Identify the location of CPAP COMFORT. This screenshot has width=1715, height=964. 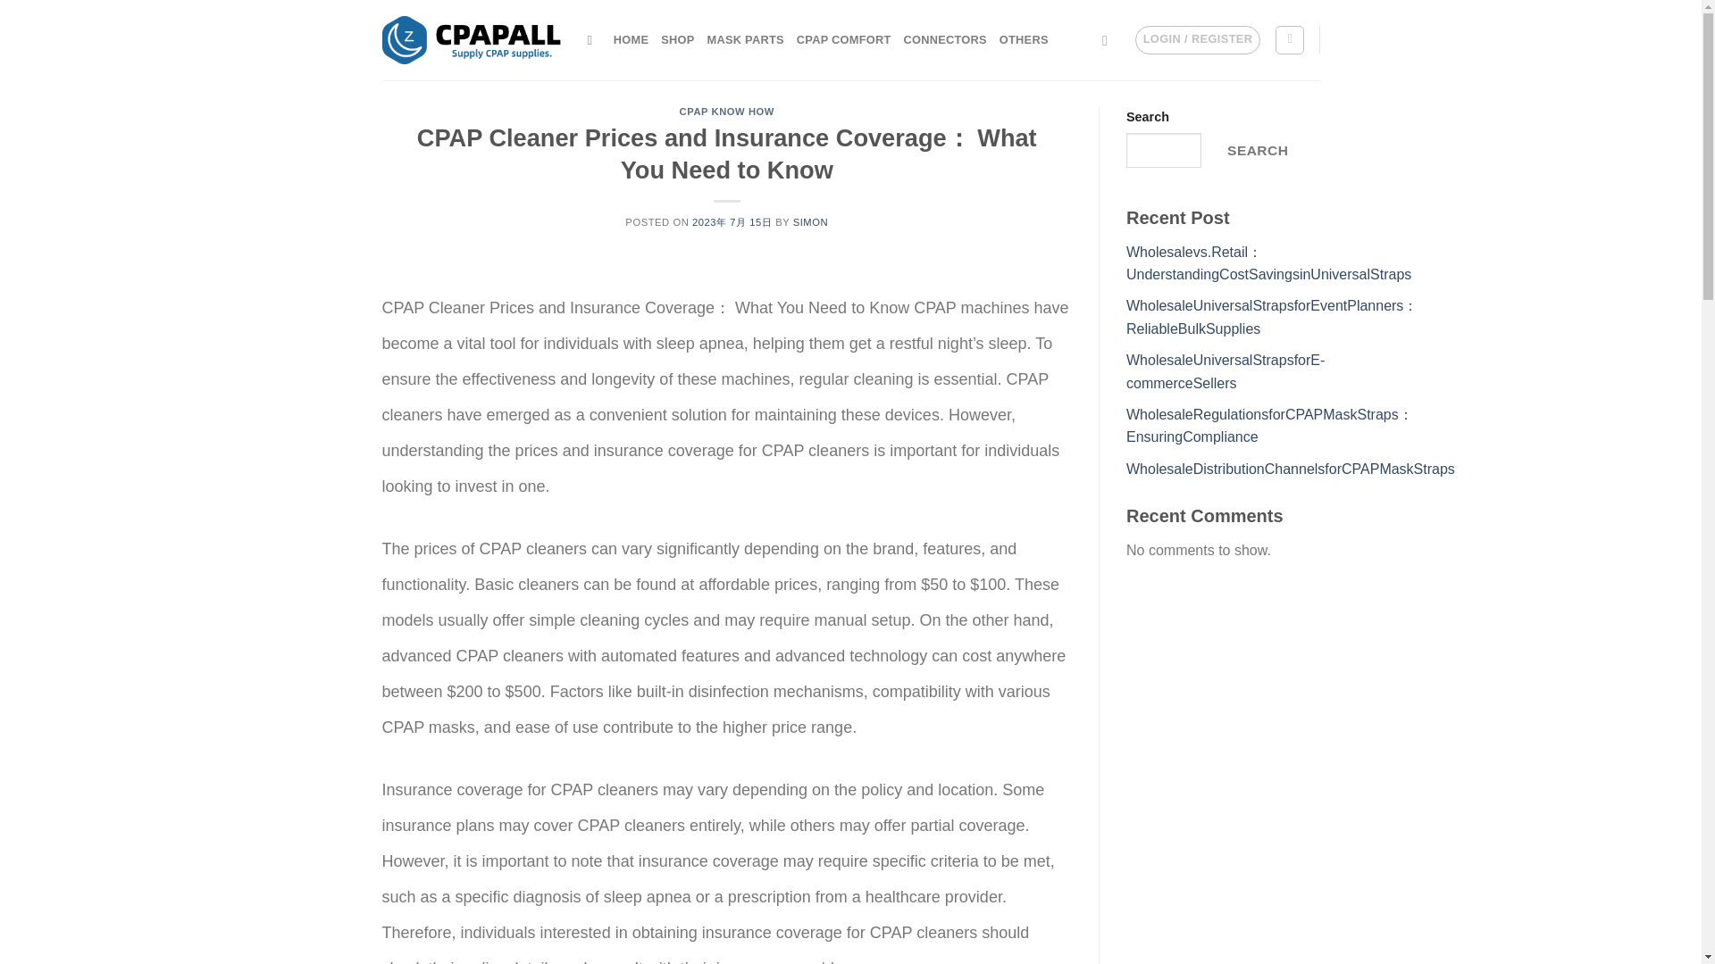
(844, 39).